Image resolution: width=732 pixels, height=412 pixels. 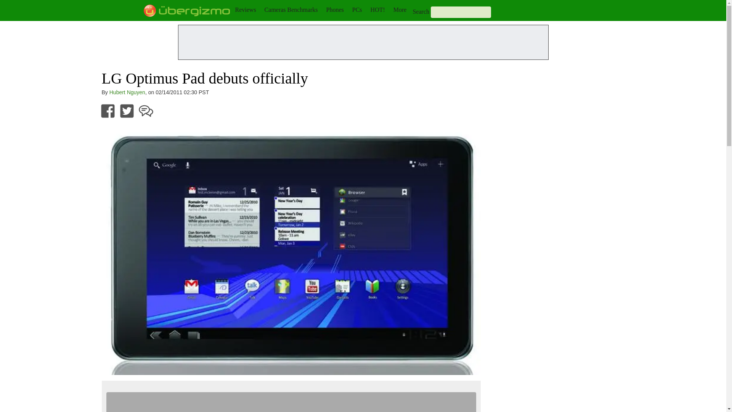 I want to click on Reviews, so click(x=245, y=10).